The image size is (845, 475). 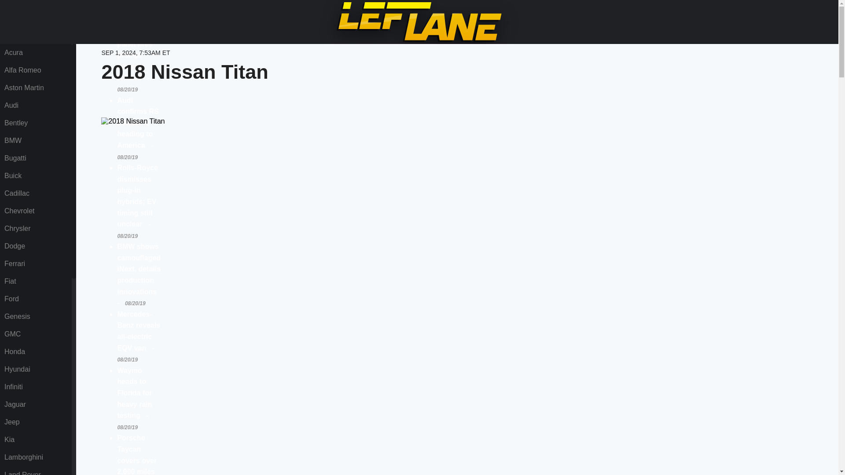 What do you see at coordinates (36, 422) in the screenshot?
I see `Jeep` at bounding box center [36, 422].